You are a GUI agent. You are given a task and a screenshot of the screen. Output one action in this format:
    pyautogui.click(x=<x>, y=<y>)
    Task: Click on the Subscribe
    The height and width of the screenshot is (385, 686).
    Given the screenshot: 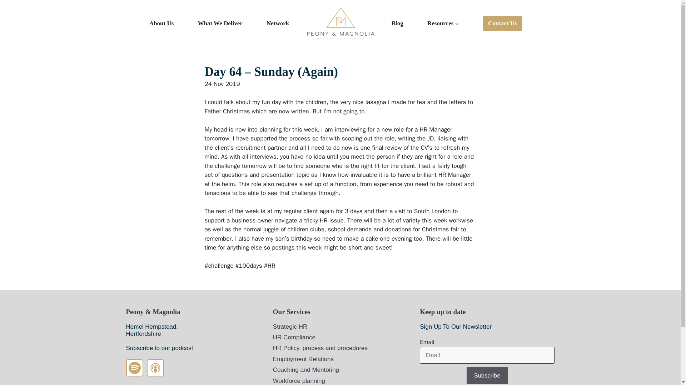 What is the action you would take?
    pyautogui.click(x=487, y=376)
    